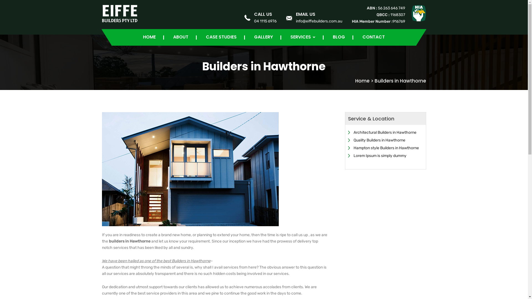  What do you see at coordinates (400, 81) in the screenshot?
I see `Builders in Hawthorne` at bounding box center [400, 81].